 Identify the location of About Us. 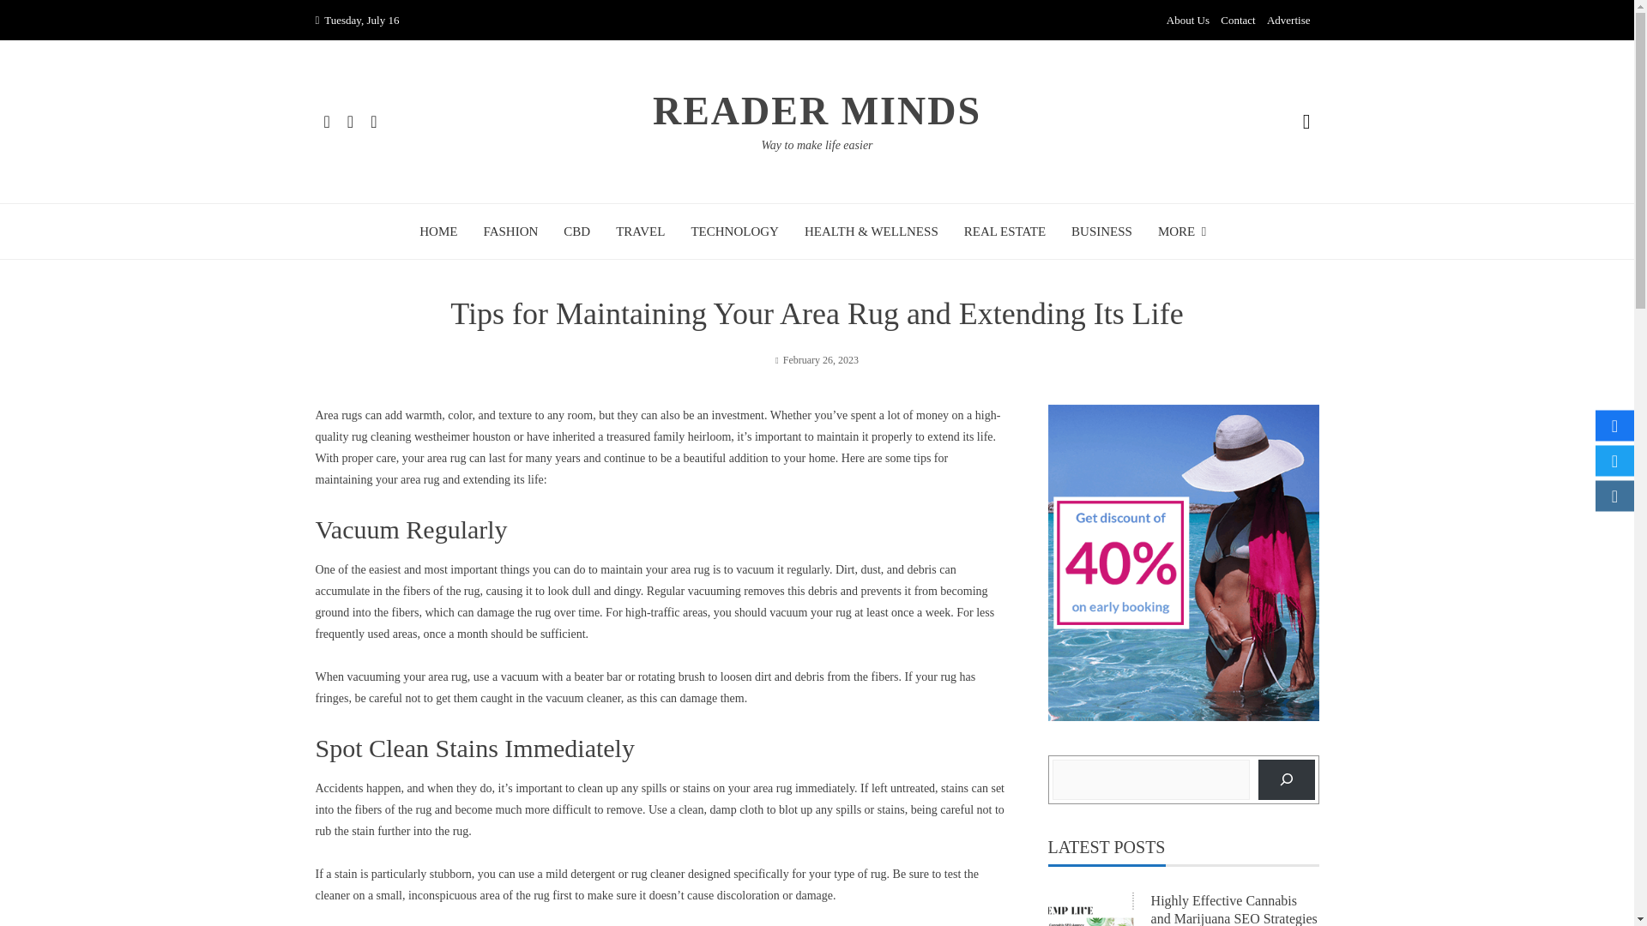
(1187, 21).